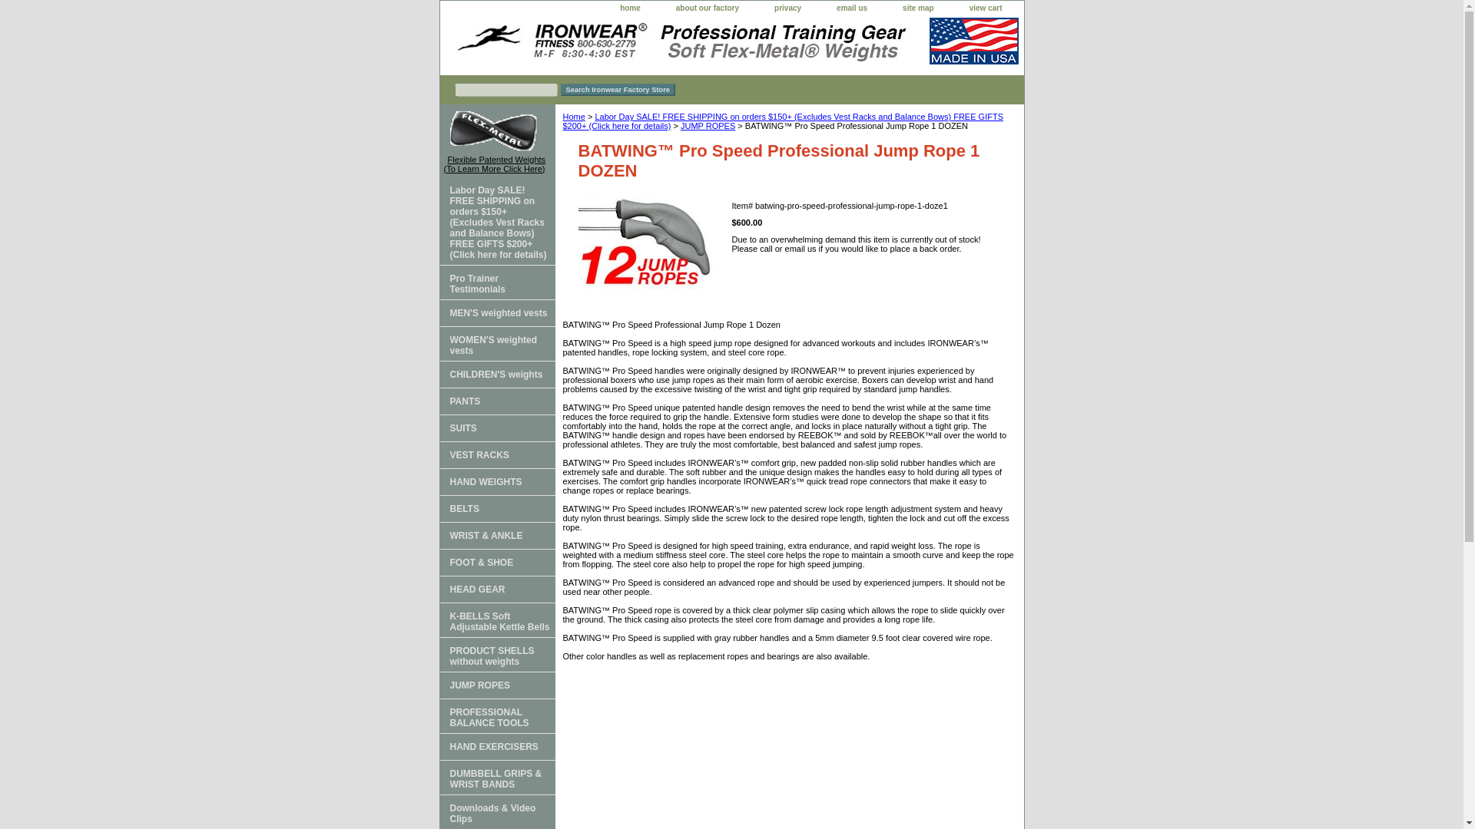 This screenshot has height=829, width=1475. Describe the element at coordinates (496, 402) in the screenshot. I see `PANTS ` at that location.